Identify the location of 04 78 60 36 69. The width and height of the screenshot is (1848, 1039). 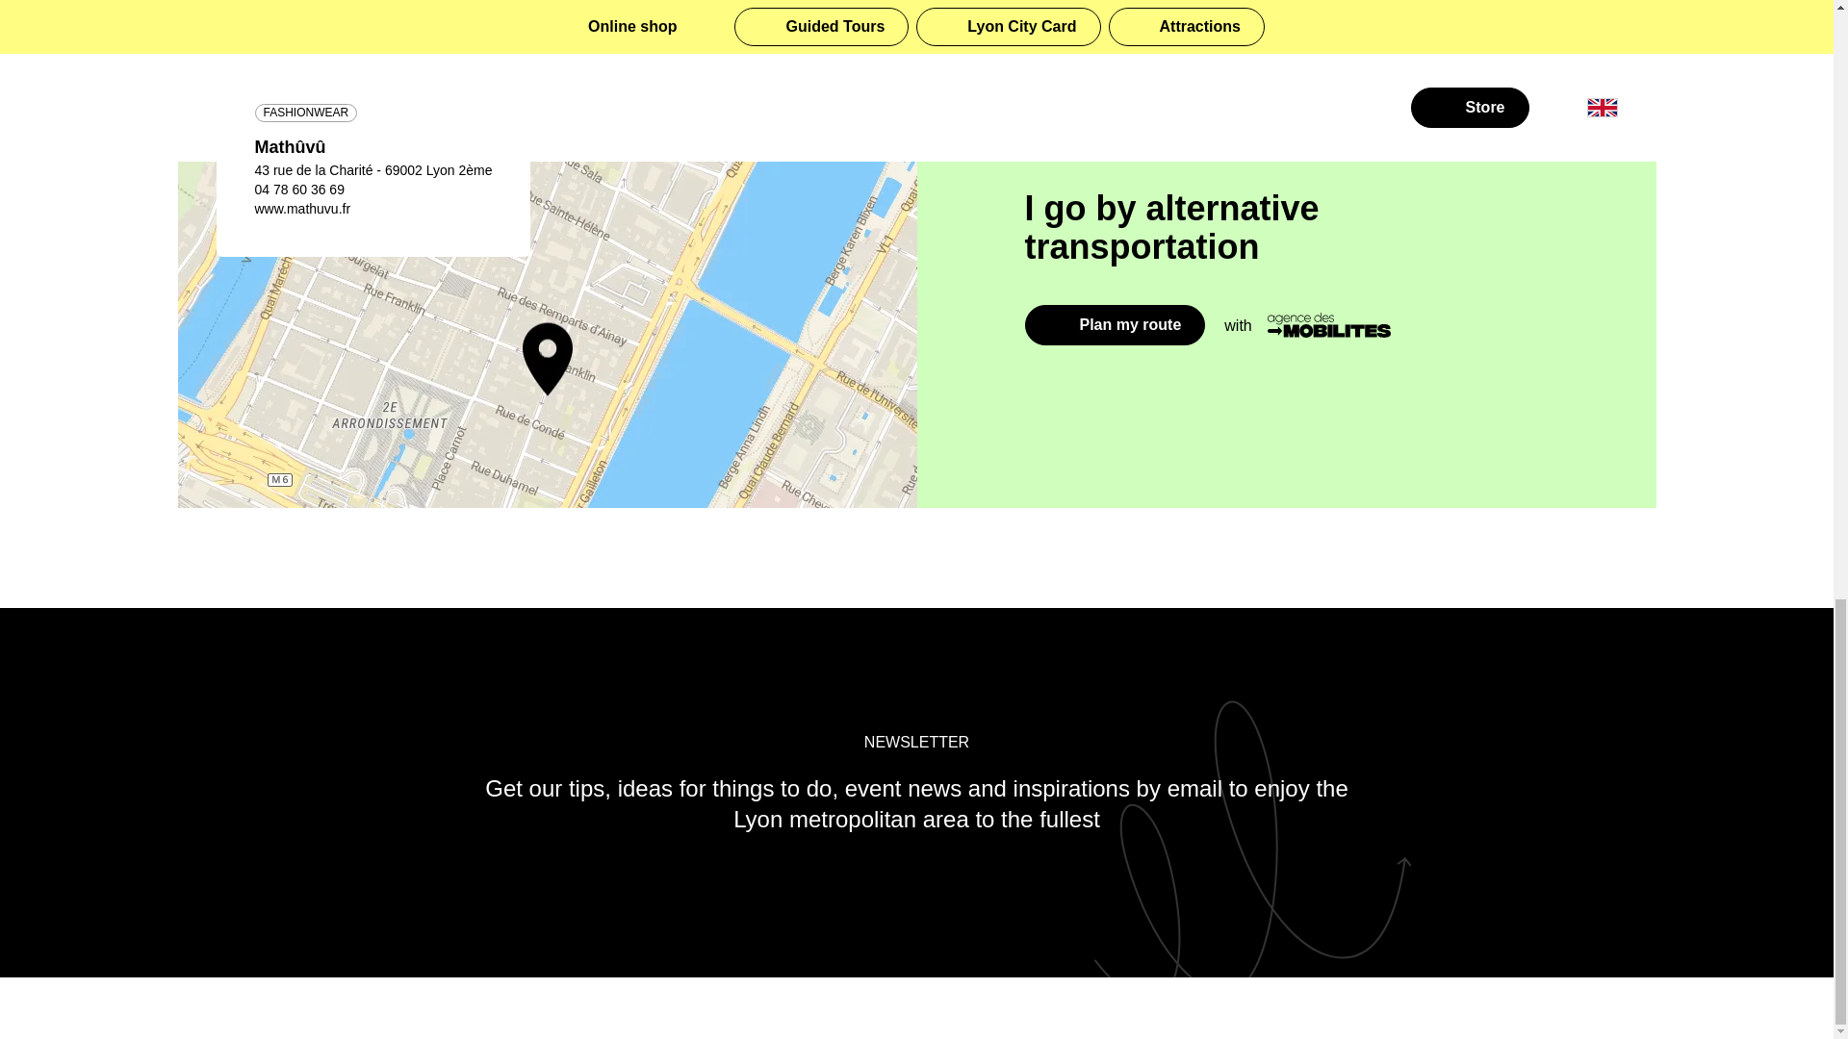
(298, 190).